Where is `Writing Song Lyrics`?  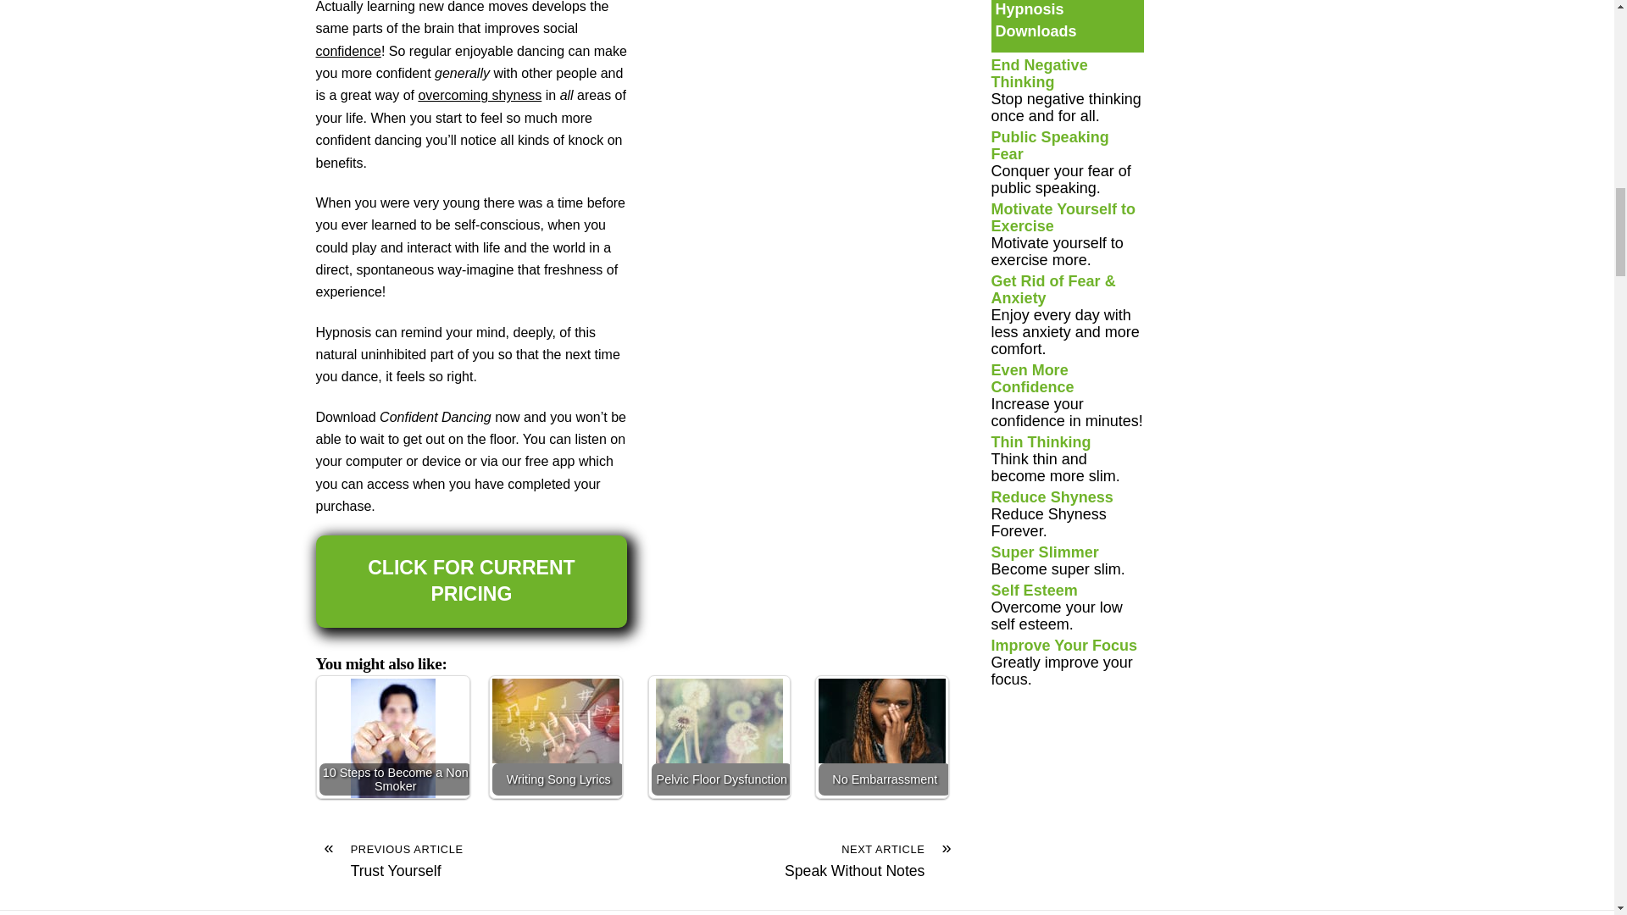
Writing Song Lyrics is located at coordinates (556, 720).